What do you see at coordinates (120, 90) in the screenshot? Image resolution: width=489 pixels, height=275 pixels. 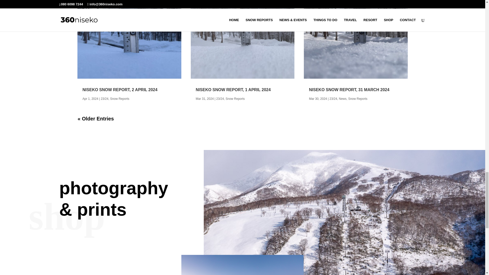 I see `NISEKO SNOW REPORT, 2 APRIL 2024` at bounding box center [120, 90].